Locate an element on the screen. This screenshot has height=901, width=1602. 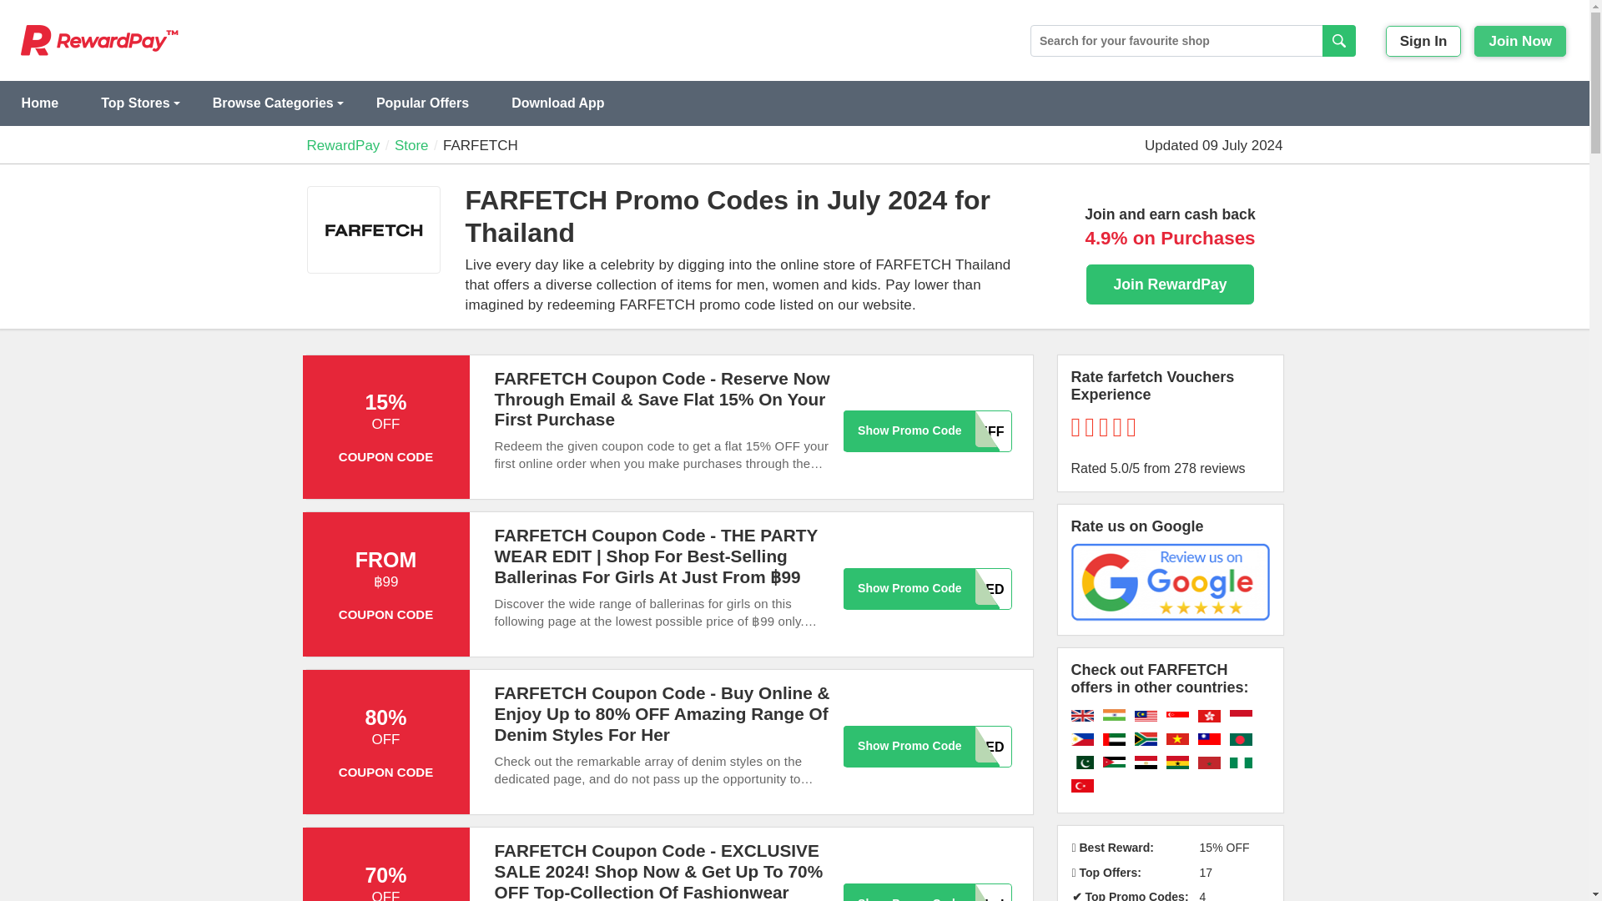
SEARCH is located at coordinates (1338, 41).